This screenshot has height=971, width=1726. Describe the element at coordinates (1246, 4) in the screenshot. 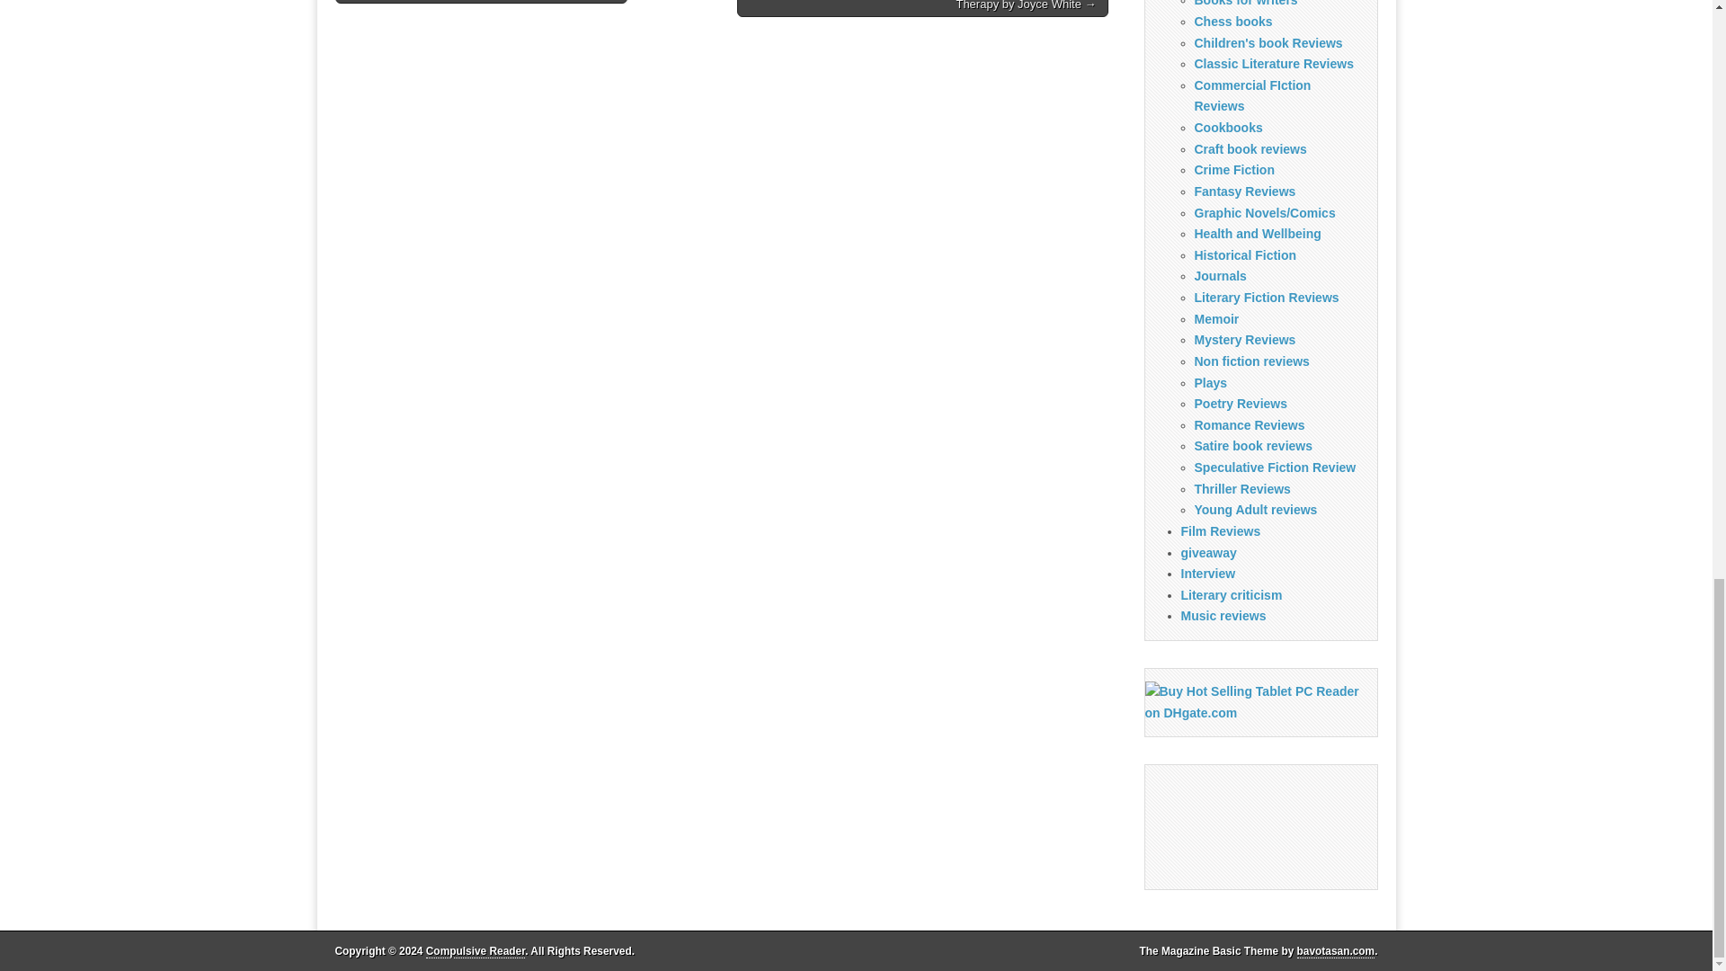

I see `Books for writers` at that location.